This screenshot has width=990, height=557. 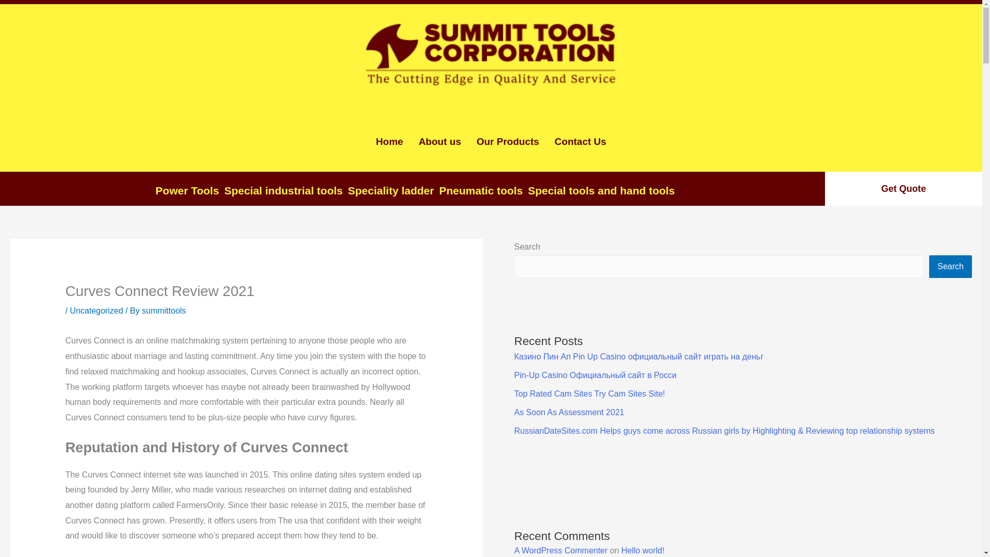 What do you see at coordinates (439, 142) in the screenshot?
I see `About us` at bounding box center [439, 142].